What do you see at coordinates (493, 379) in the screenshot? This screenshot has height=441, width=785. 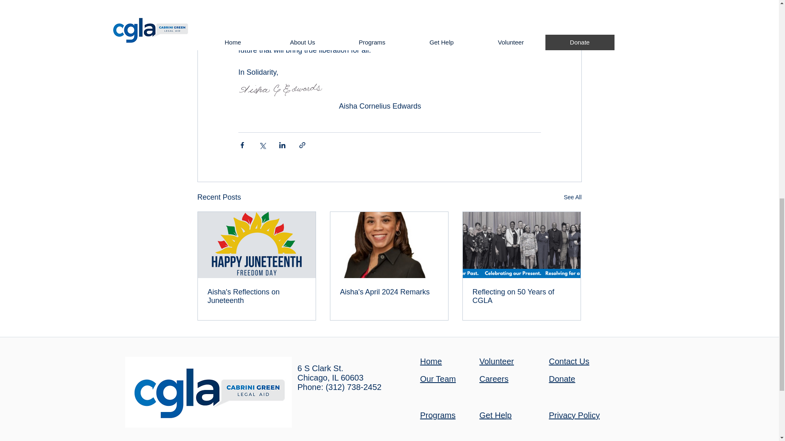 I see `Careers` at bounding box center [493, 379].